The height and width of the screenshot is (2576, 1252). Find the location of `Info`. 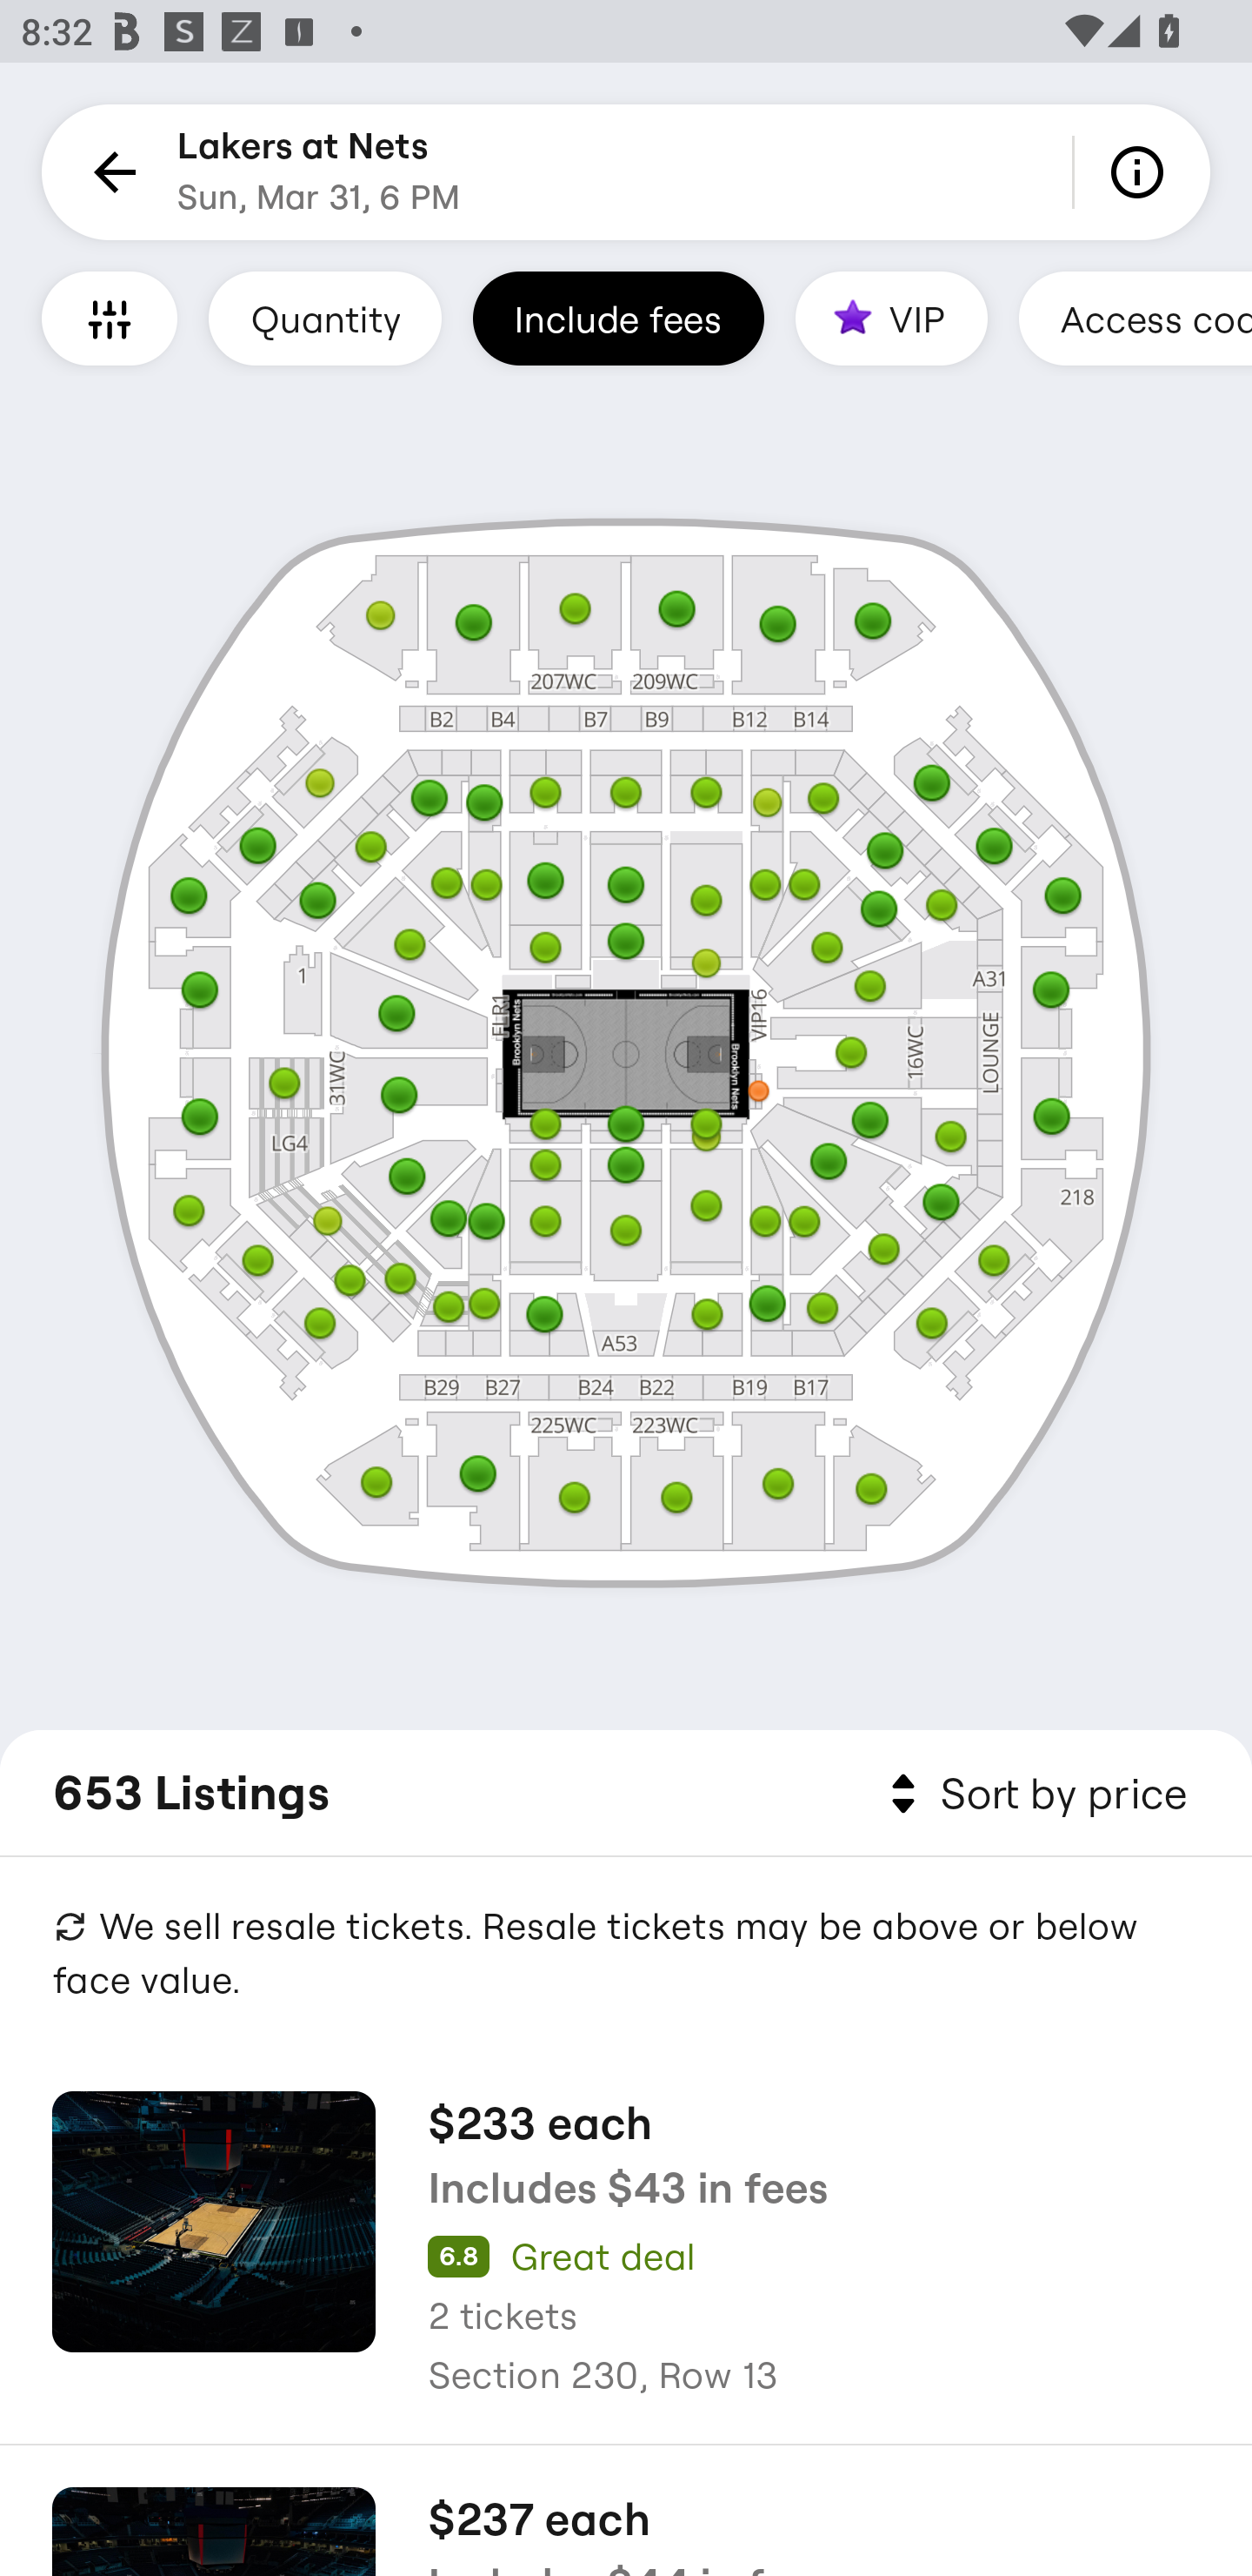

Info is located at coordinates (1142, 172).